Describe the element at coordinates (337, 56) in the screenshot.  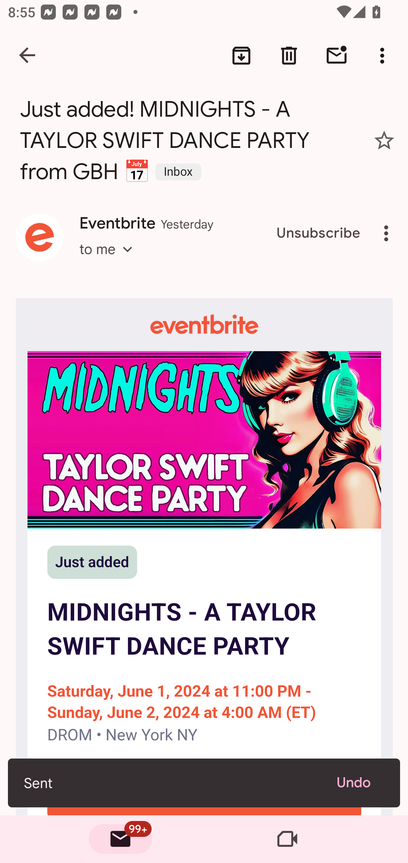
I see `Mark unread` at that location.